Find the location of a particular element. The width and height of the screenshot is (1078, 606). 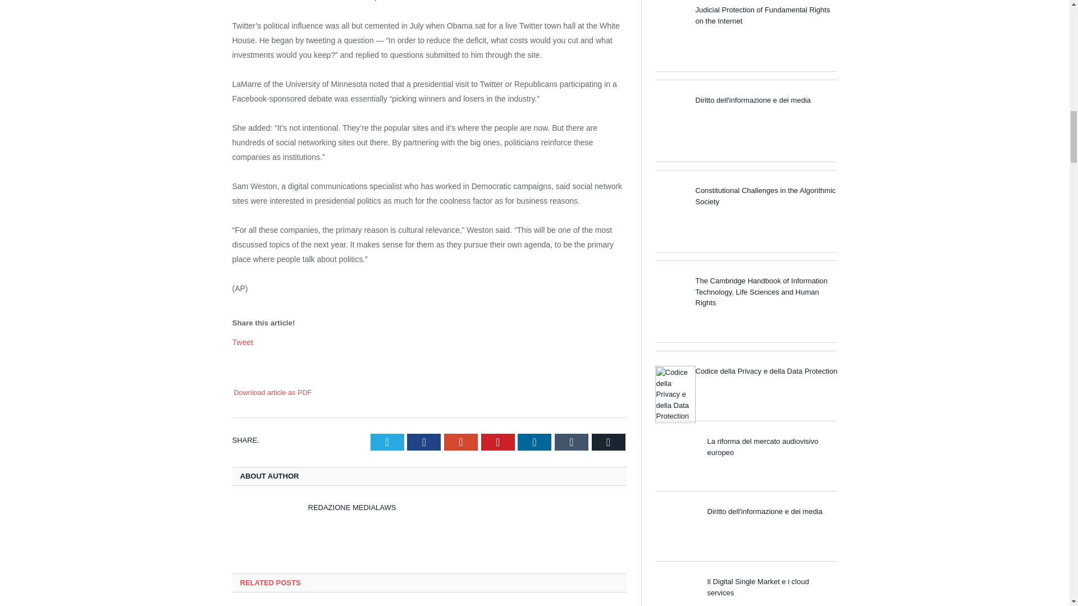

Tumblr is located at coordinates (572, 442).